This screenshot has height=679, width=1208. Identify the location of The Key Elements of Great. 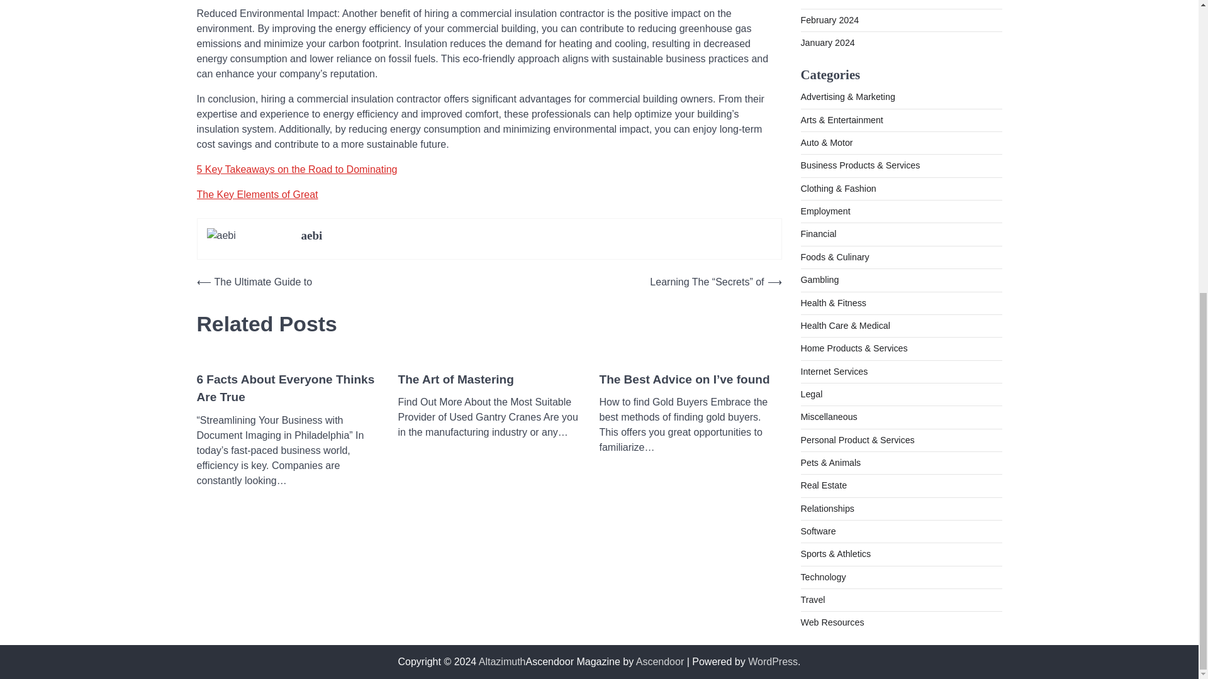
(257, 194).